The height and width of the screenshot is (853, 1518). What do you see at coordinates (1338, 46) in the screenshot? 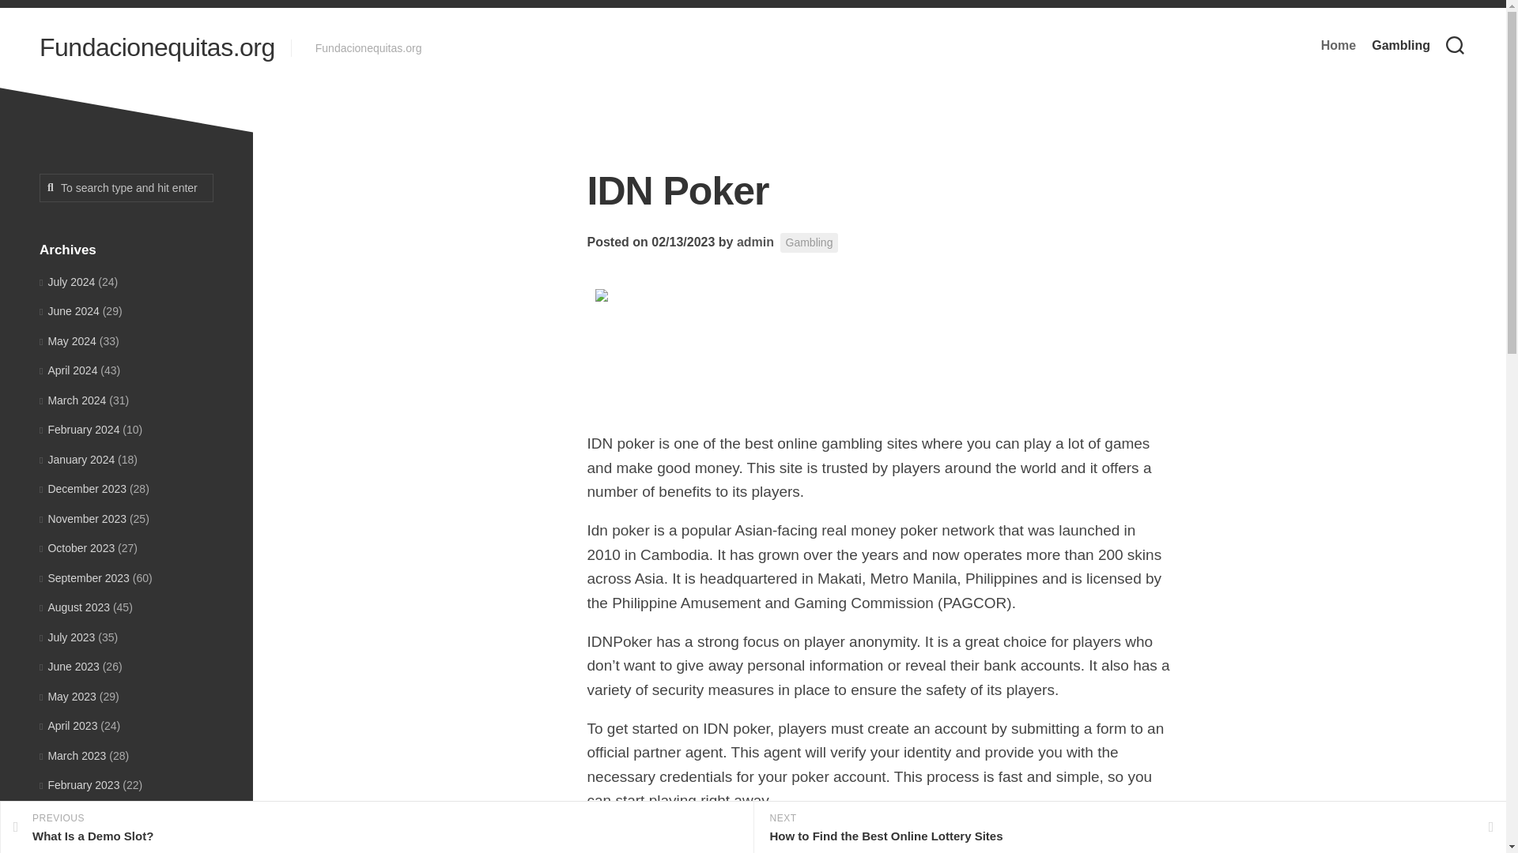
I see `Home` at bounding box center [1338, 46].